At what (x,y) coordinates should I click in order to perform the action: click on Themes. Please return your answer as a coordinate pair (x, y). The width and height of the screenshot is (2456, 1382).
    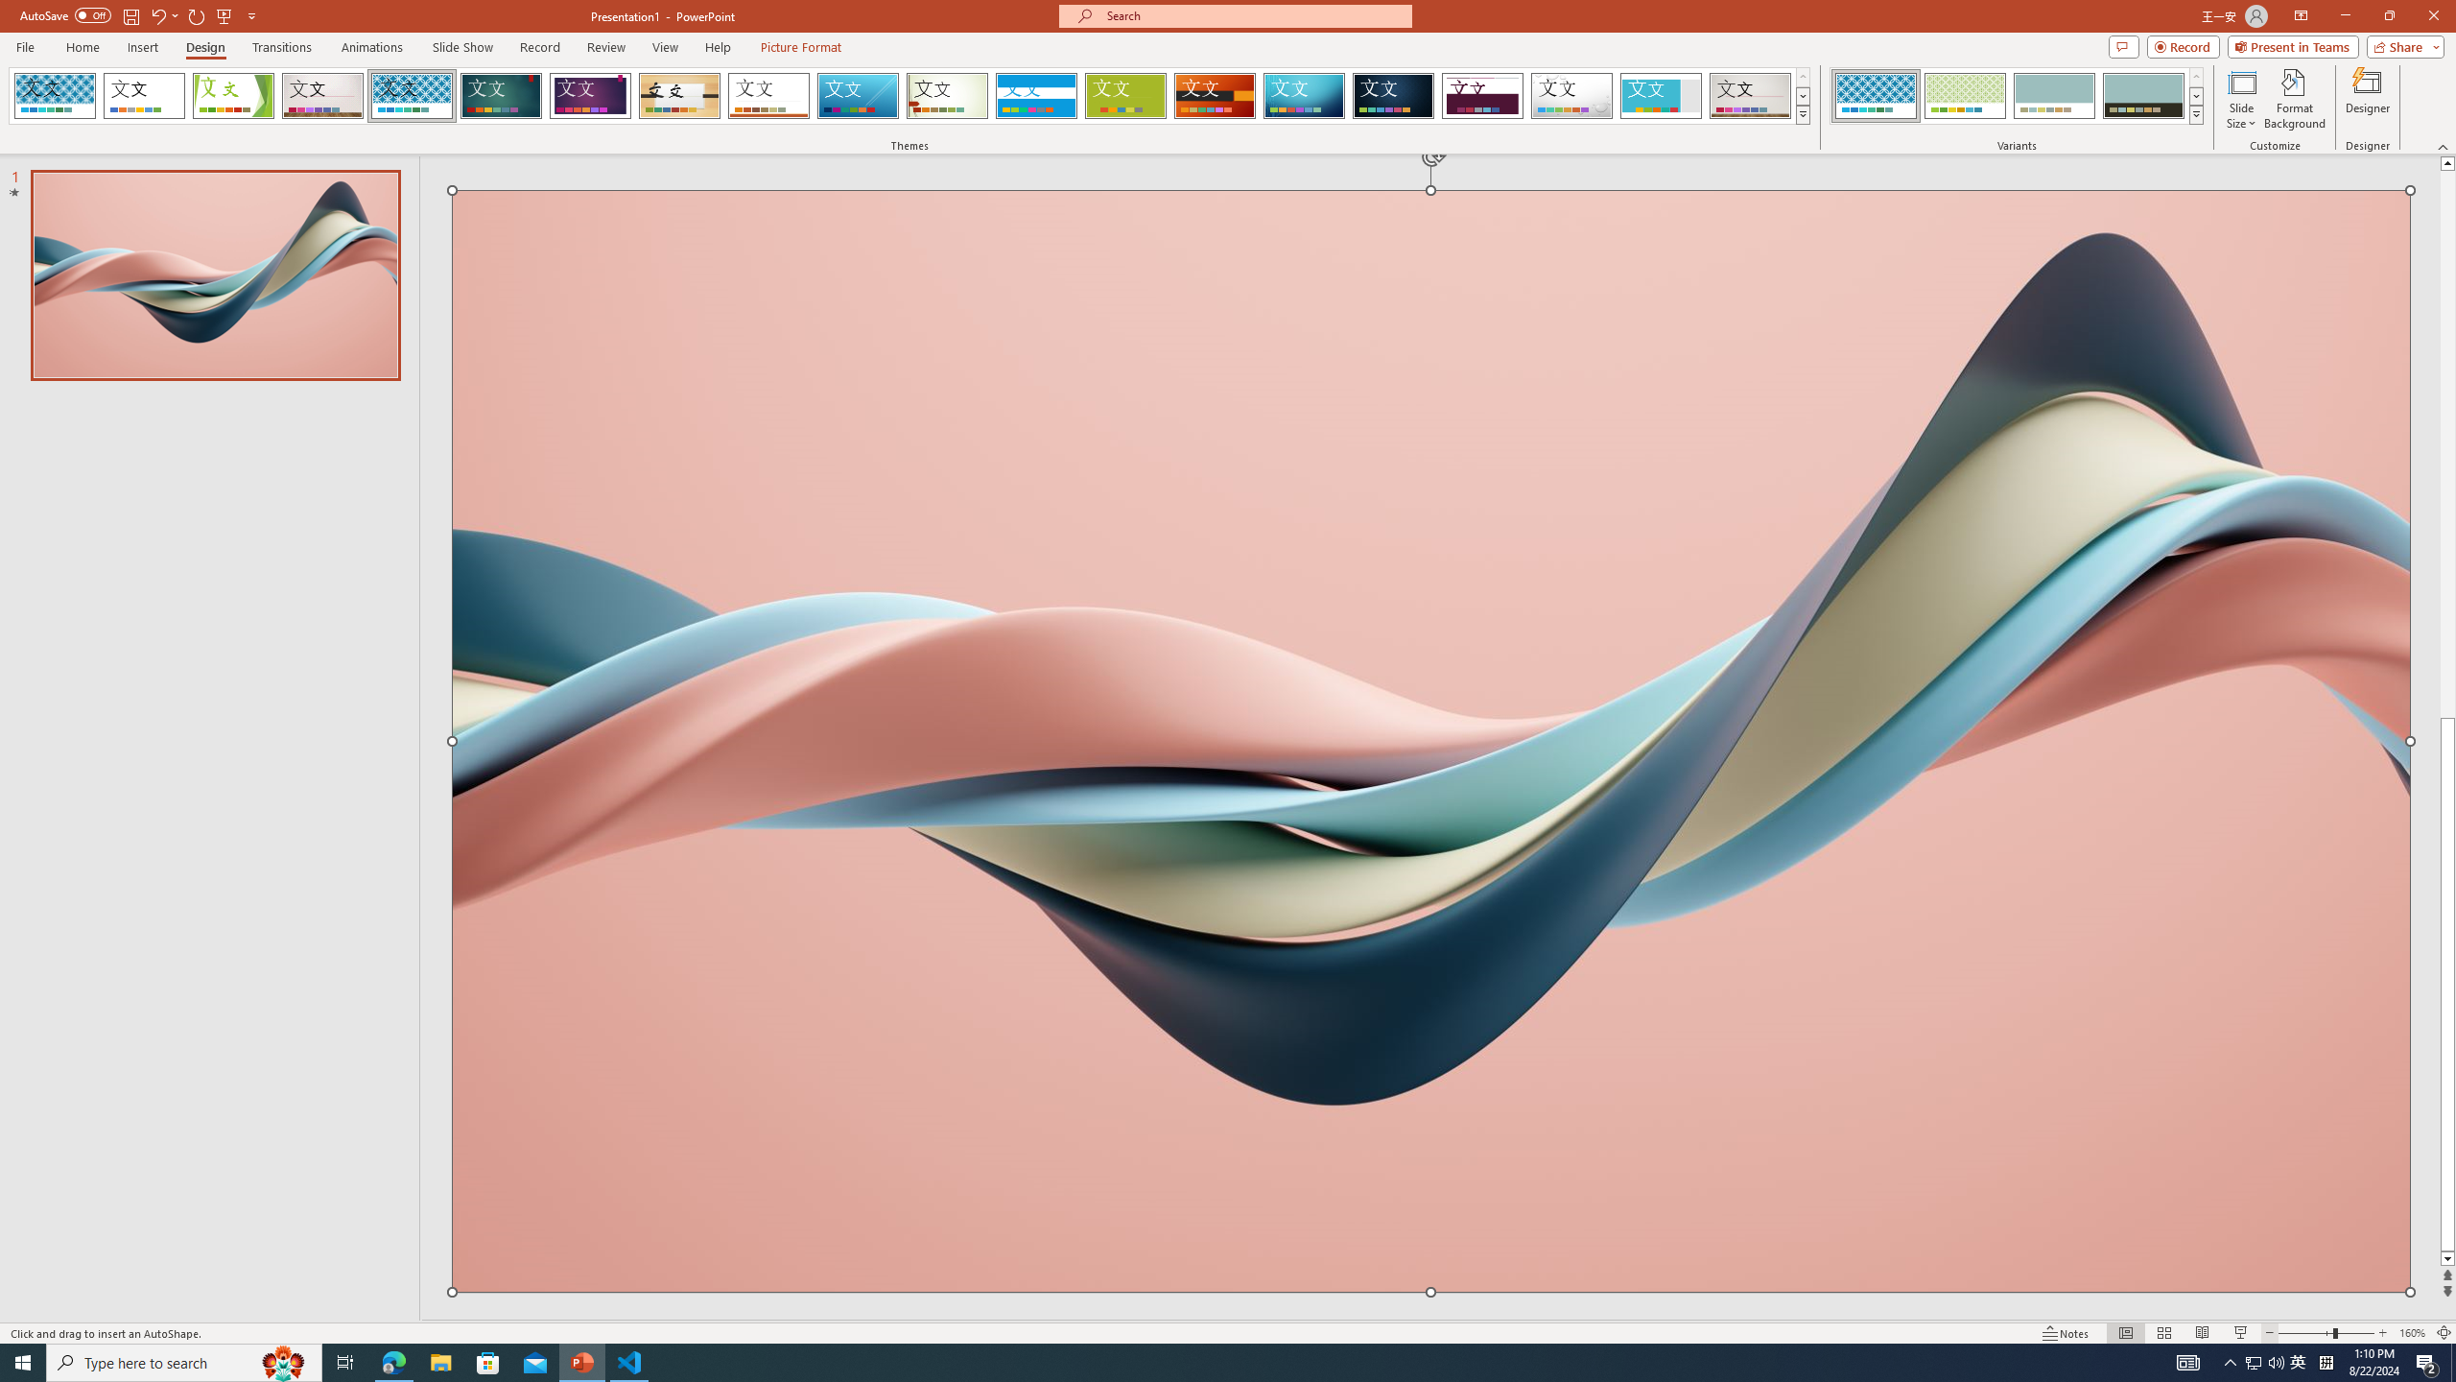
    Looking at the image, I should click on (1802, 114).